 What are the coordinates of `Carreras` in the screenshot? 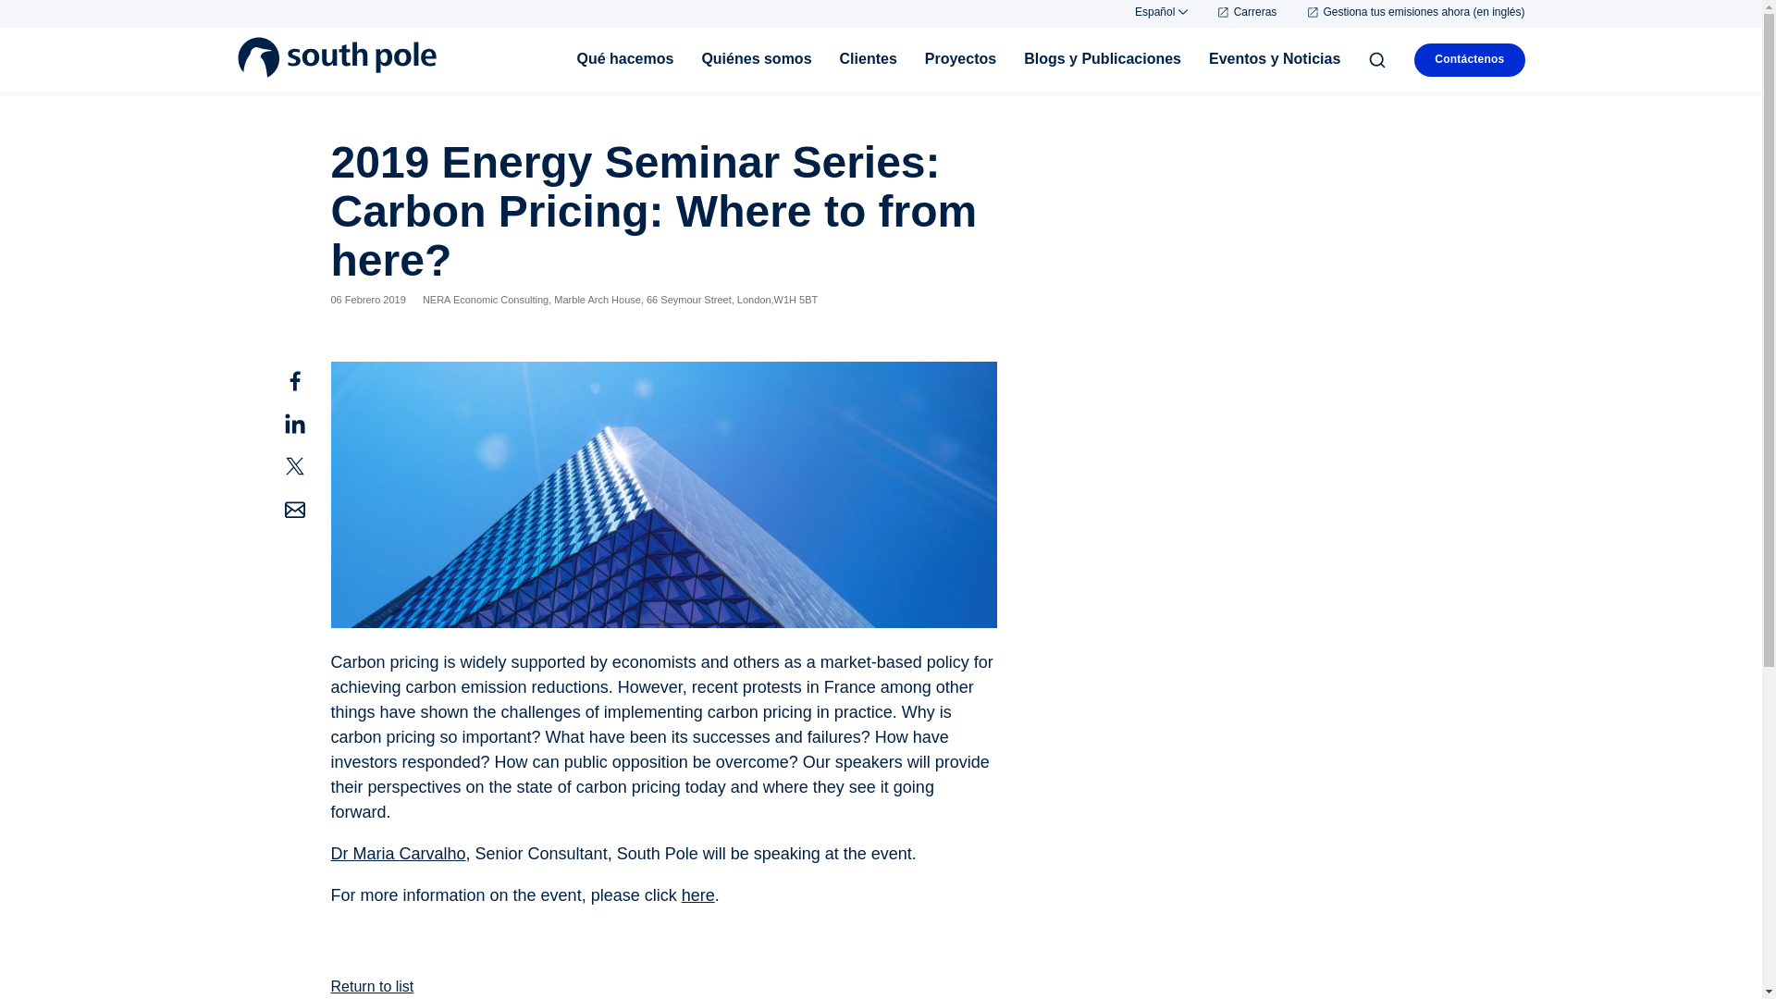 It's located at (1245, 12).